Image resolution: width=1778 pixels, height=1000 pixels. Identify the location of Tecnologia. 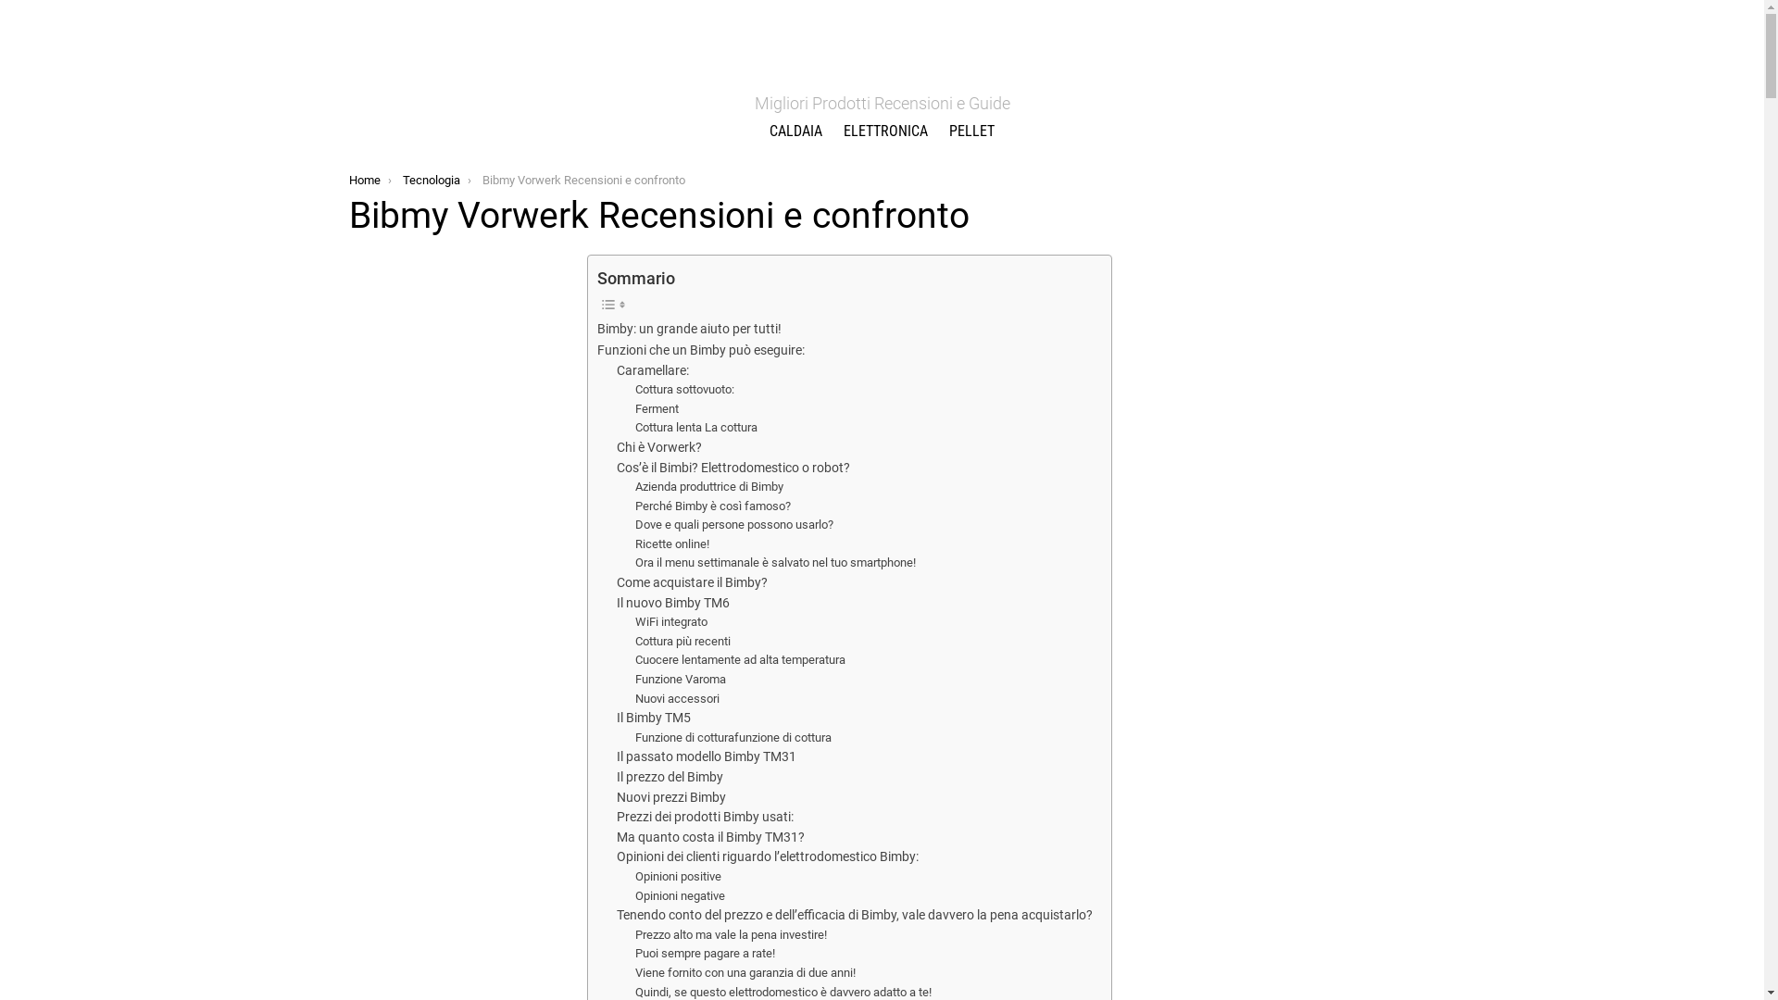
(432, 180).